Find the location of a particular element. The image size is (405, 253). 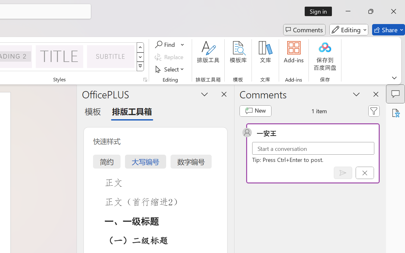

Post comment (Ctrl + Enter) is located at coordinates (343, 173).